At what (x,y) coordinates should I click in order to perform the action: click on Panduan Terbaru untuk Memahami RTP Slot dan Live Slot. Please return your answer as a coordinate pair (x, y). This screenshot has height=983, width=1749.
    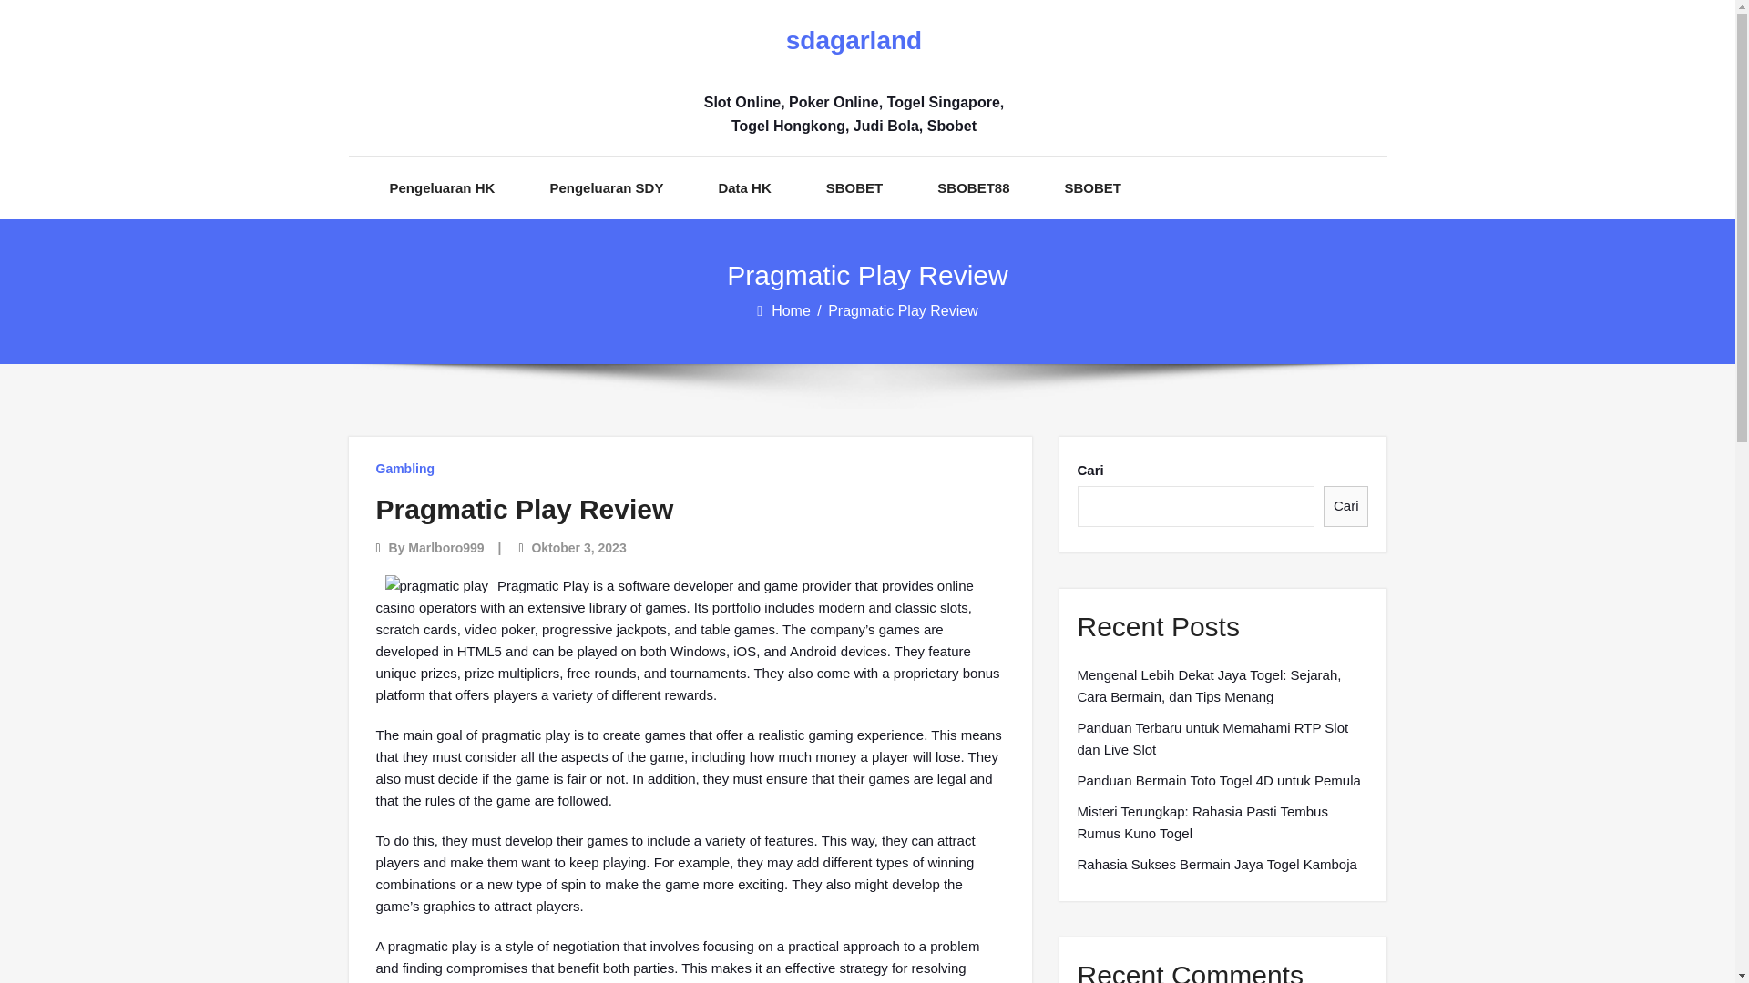
    Looking at the image, I should click on (1222, 739).